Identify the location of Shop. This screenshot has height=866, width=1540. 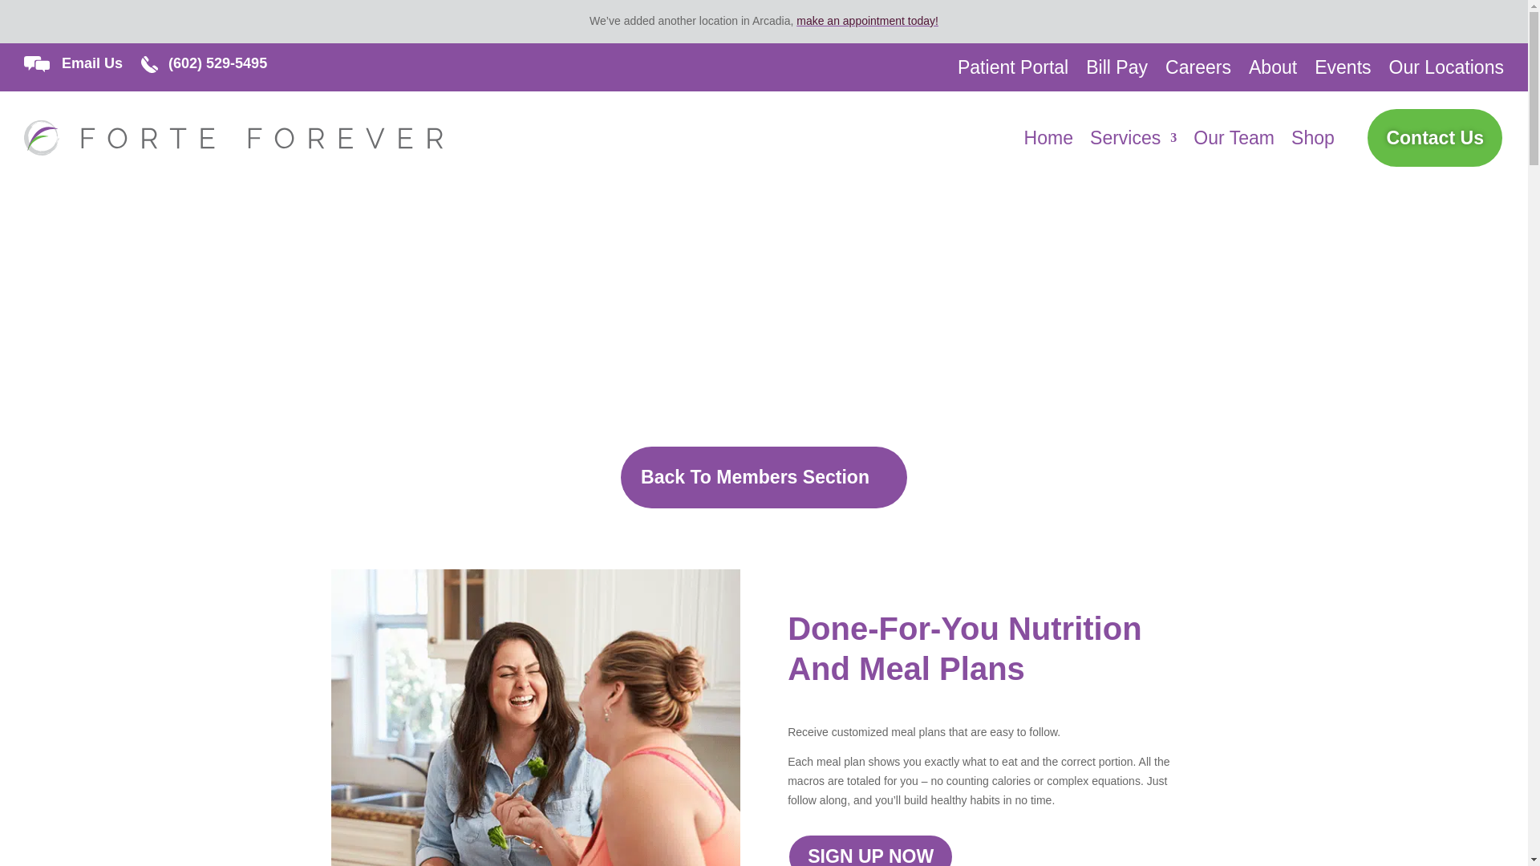
(1313, 141).